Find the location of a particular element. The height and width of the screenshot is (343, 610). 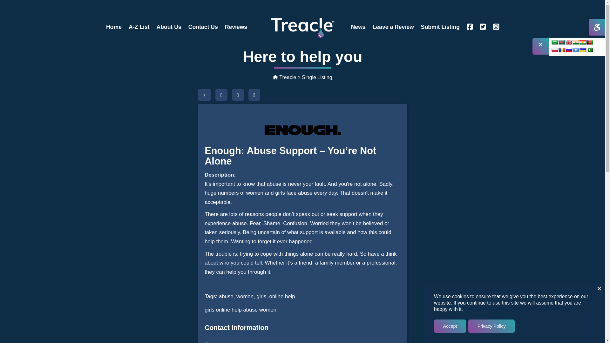

Kurdish is located at coordinates (583, 42).